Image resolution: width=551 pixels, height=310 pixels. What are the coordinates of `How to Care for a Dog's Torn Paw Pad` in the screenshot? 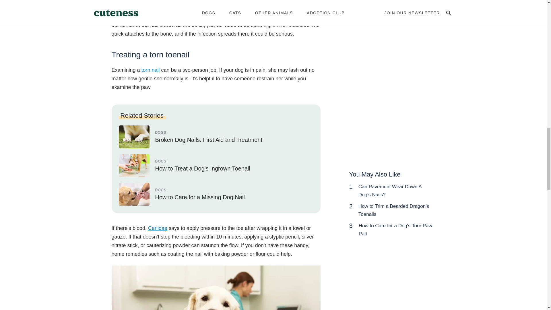 It's located at (395, 230).